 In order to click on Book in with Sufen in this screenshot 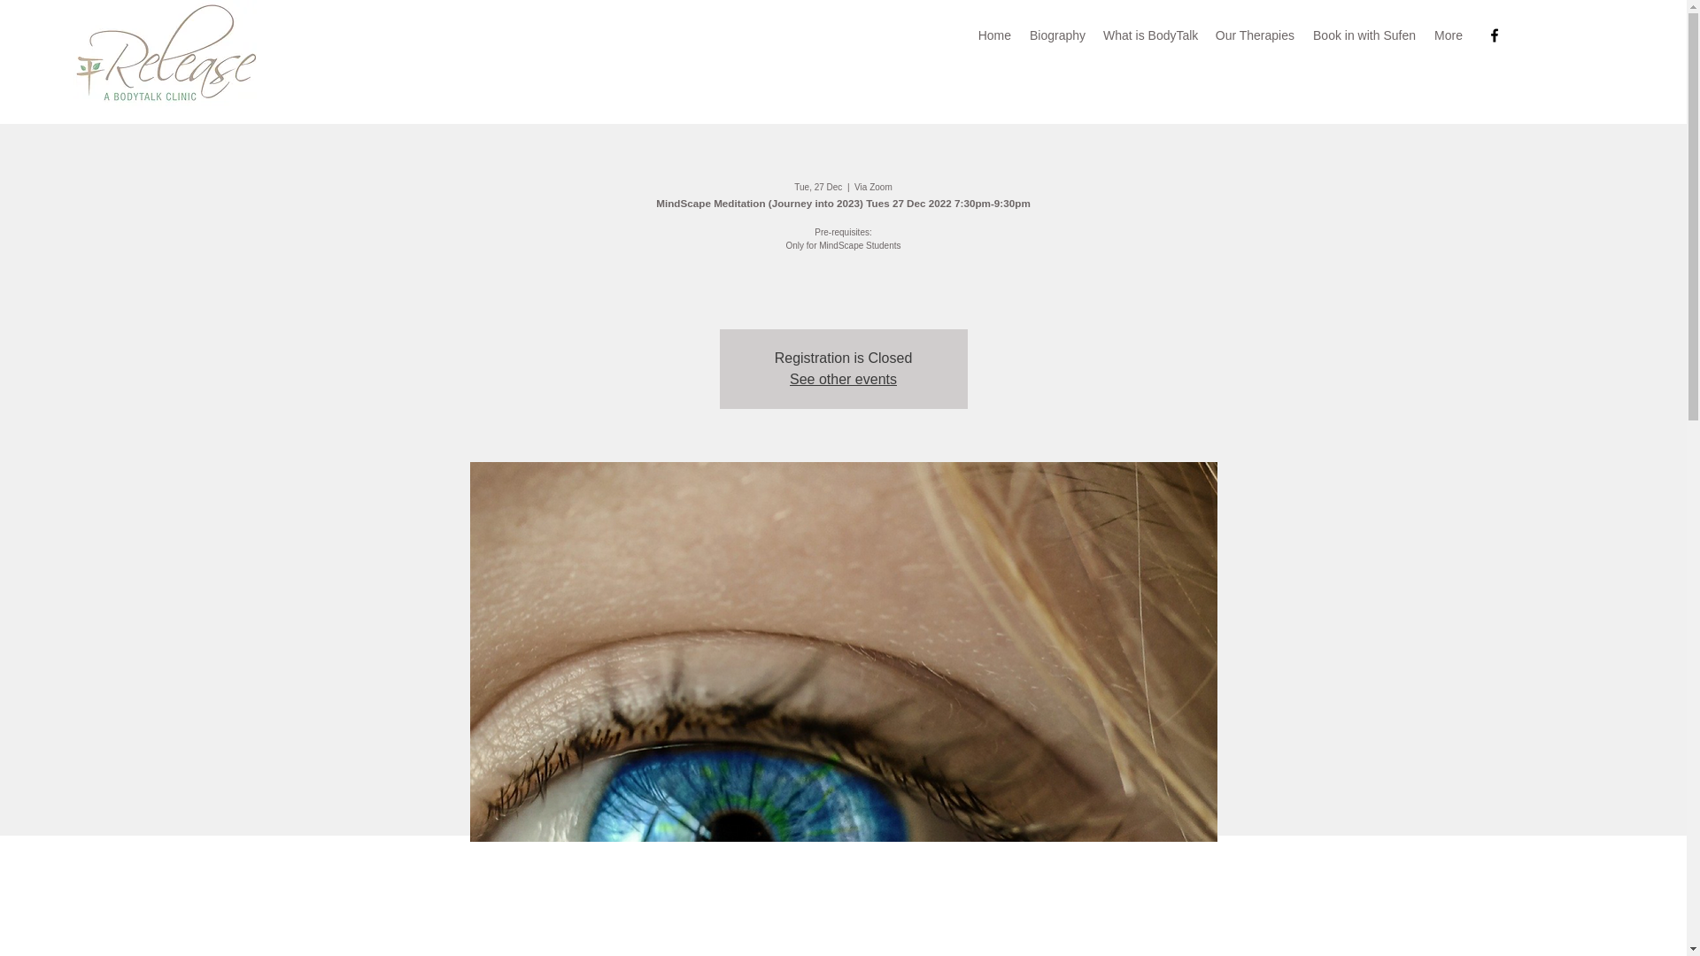, I will do `click(1364, 35)`.